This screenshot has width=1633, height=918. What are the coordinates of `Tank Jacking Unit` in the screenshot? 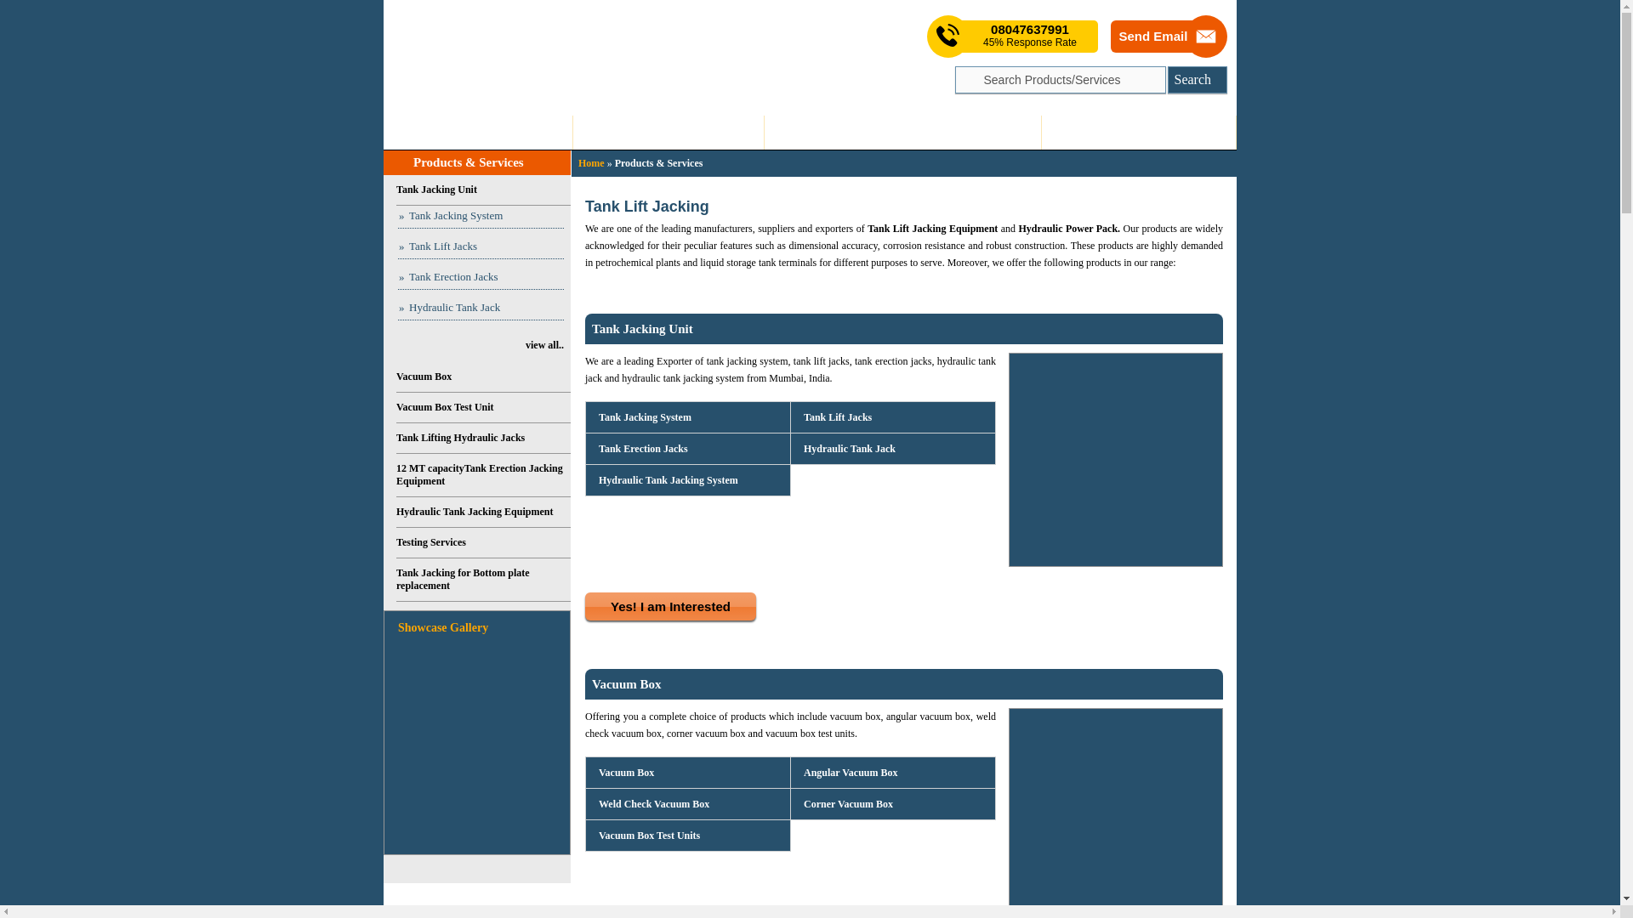 It's located at (641, 329).